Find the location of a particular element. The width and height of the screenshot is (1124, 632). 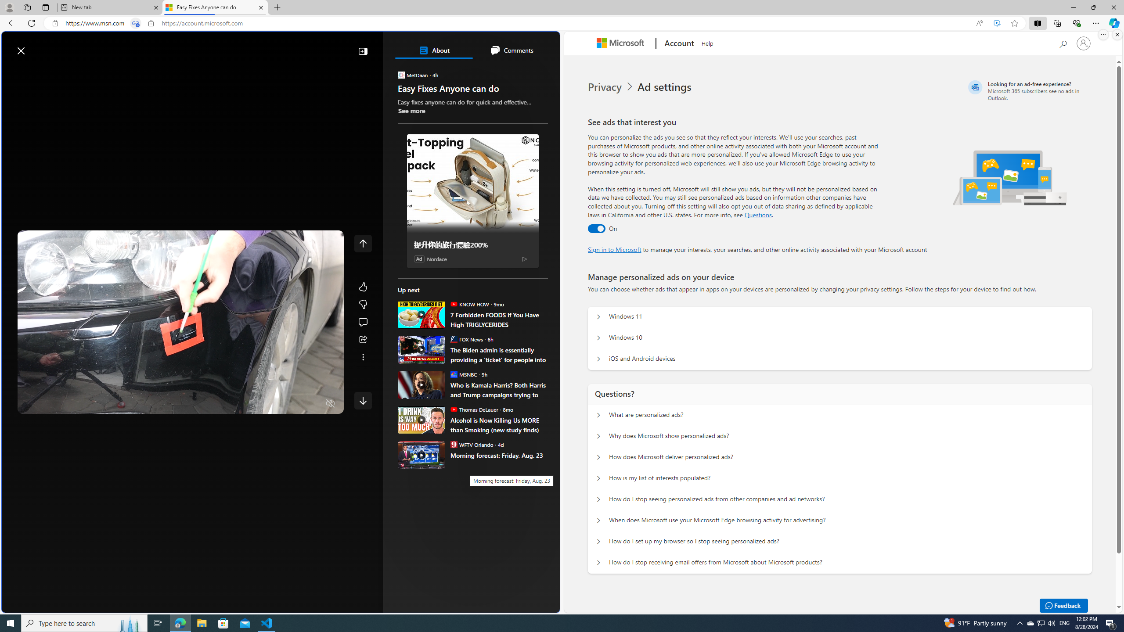

Seek Forward is located at coordinates (65, 404).